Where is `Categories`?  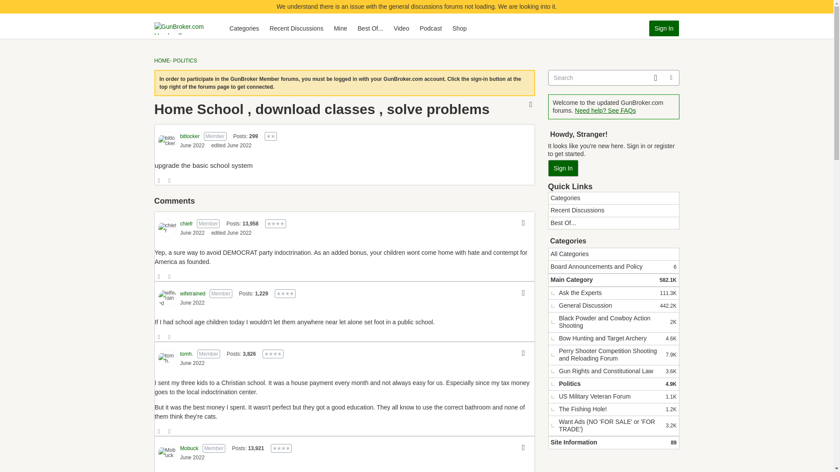 Categories is located at coordinates (244, 28).